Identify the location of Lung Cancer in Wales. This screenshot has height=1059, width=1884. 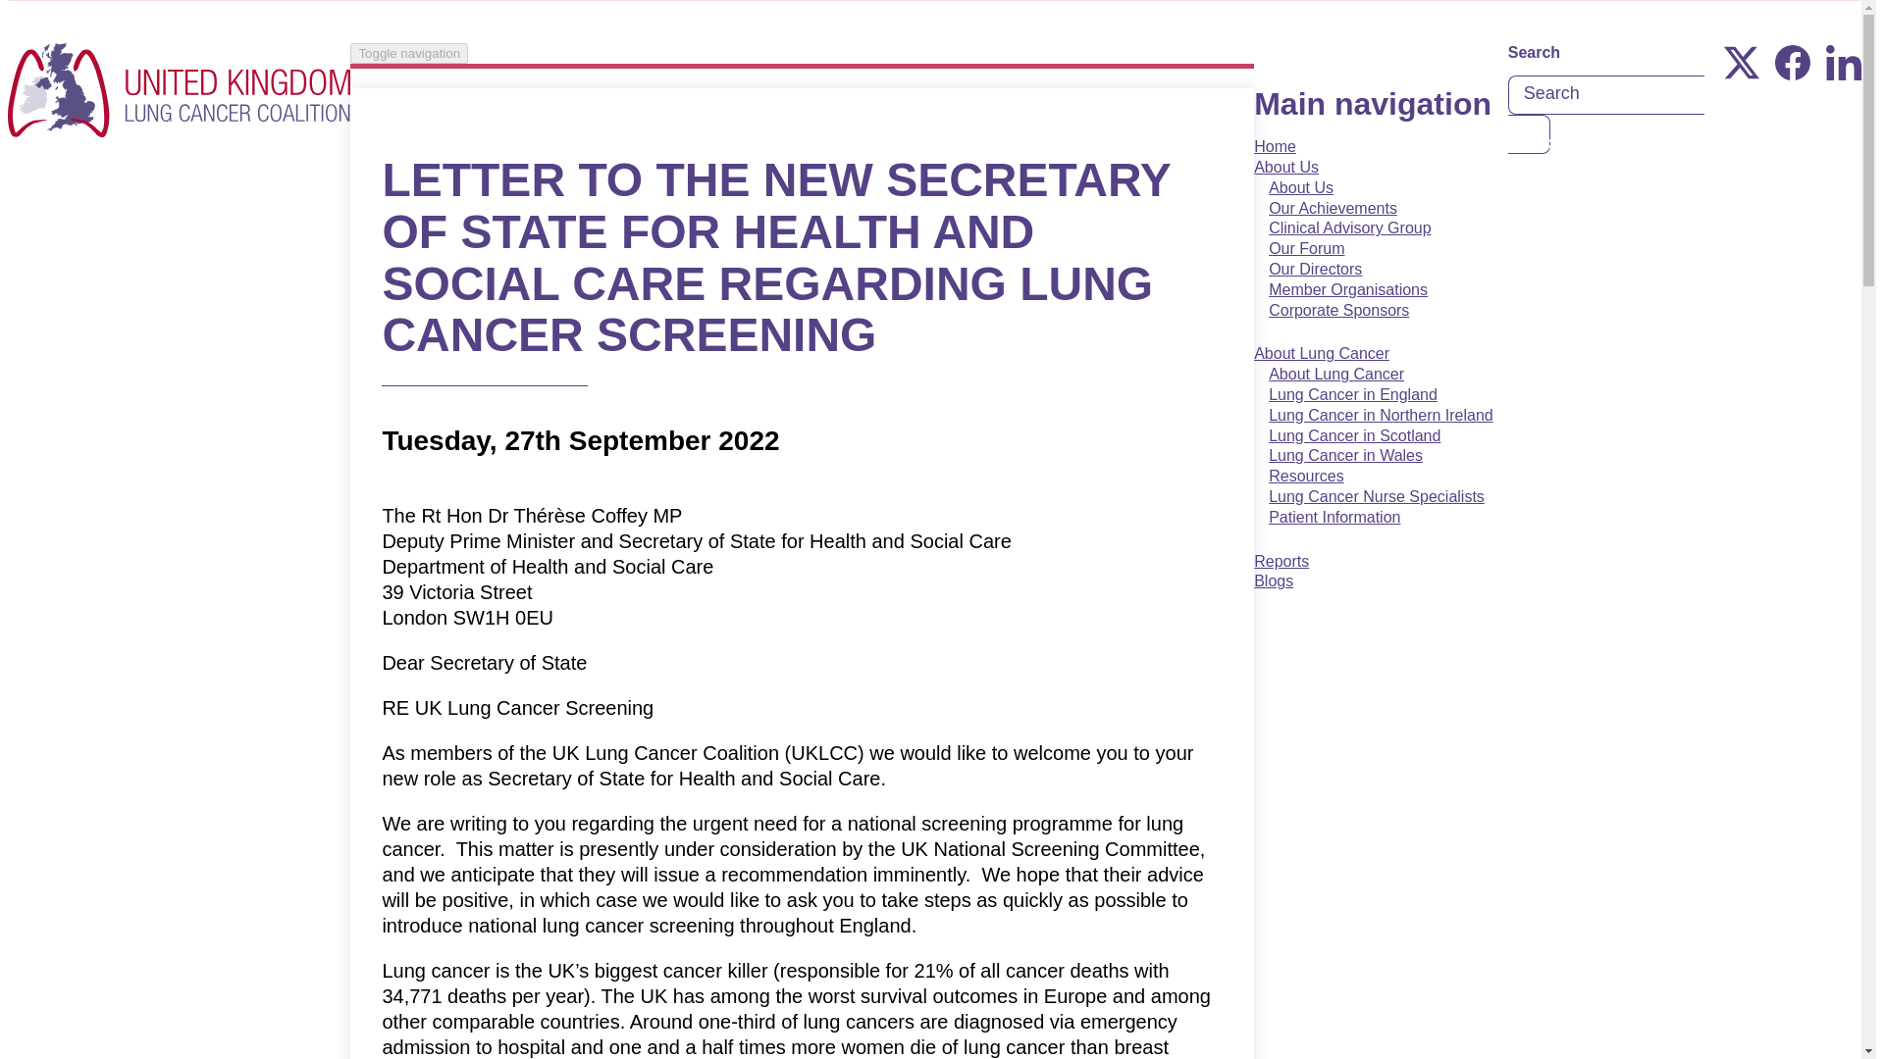
(1345, 455).